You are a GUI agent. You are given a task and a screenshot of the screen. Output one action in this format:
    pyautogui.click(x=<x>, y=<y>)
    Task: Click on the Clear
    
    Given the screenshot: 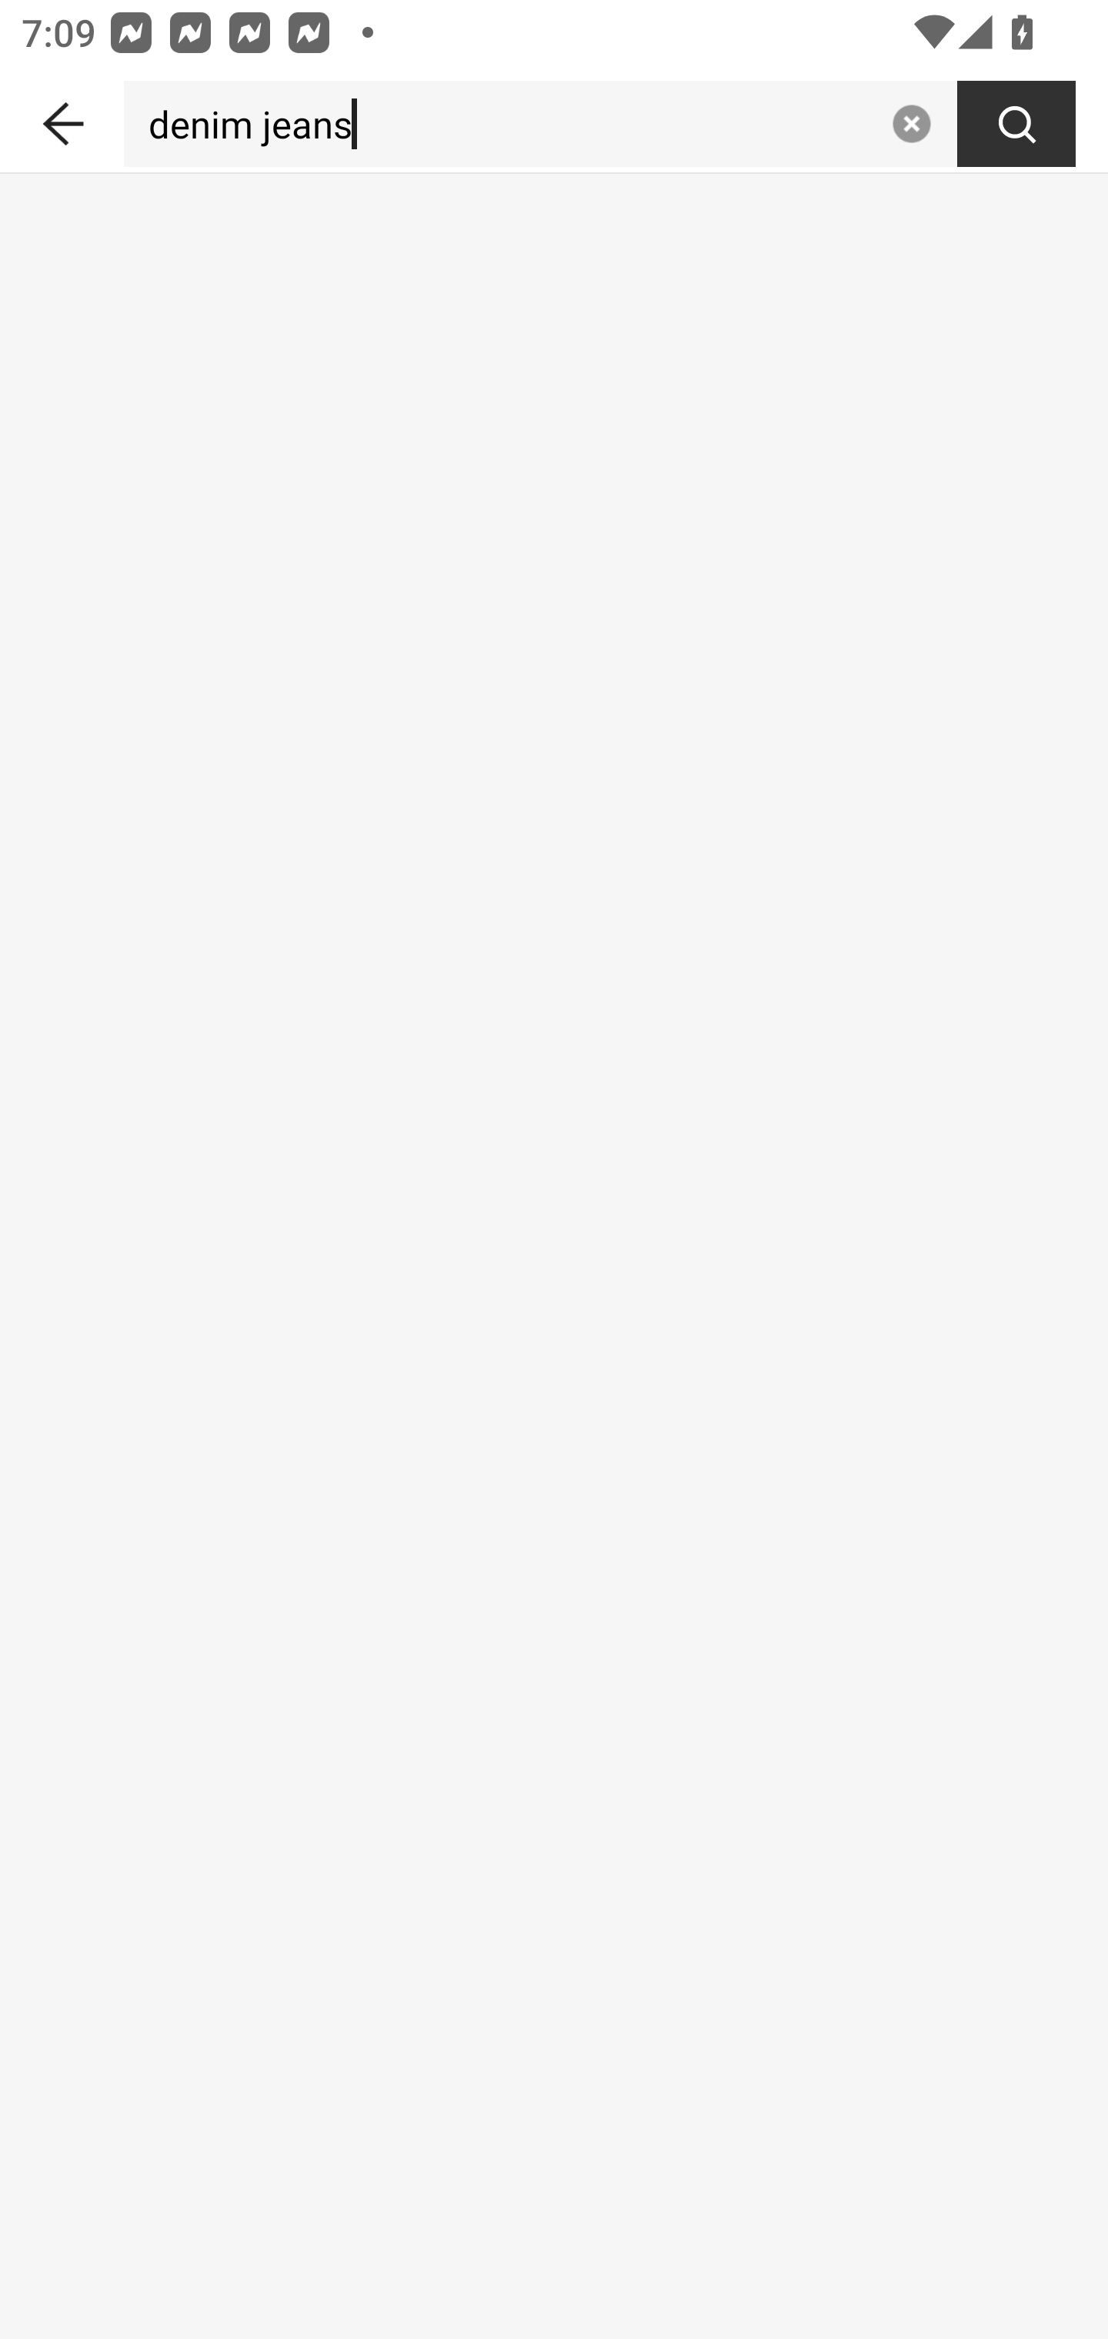 What is the action you would take?
    pyautogui.click(x=911, y=123)
    